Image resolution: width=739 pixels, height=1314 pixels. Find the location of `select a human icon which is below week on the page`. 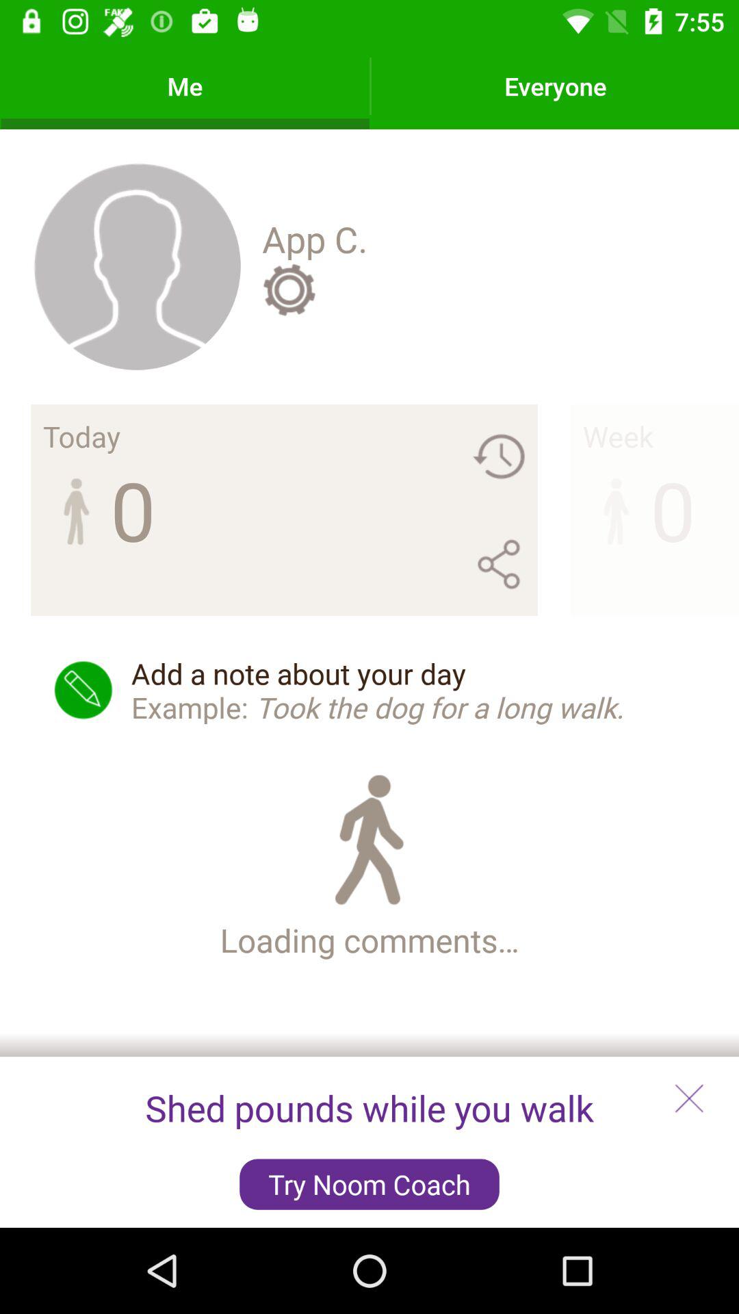

select a human icon which is below week on the page is located at coordinates (617, 509).